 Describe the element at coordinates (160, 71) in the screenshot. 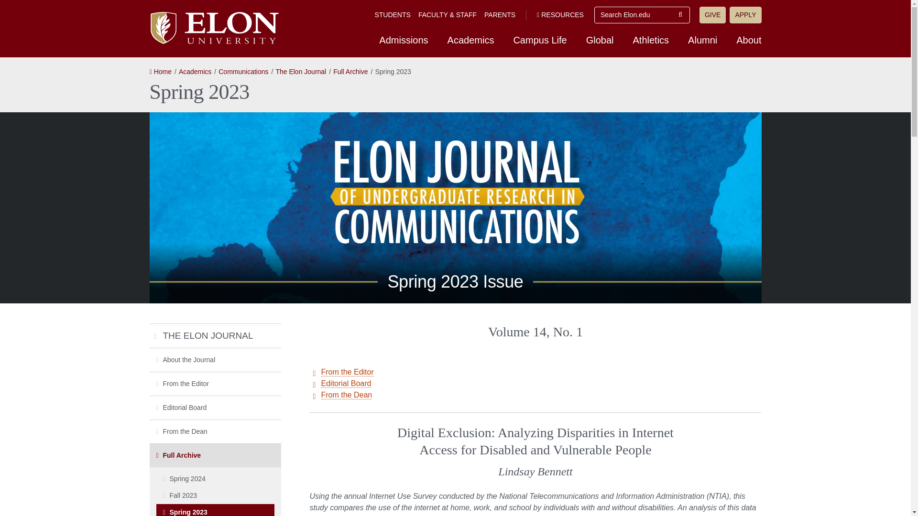

I see `Home` at that location.